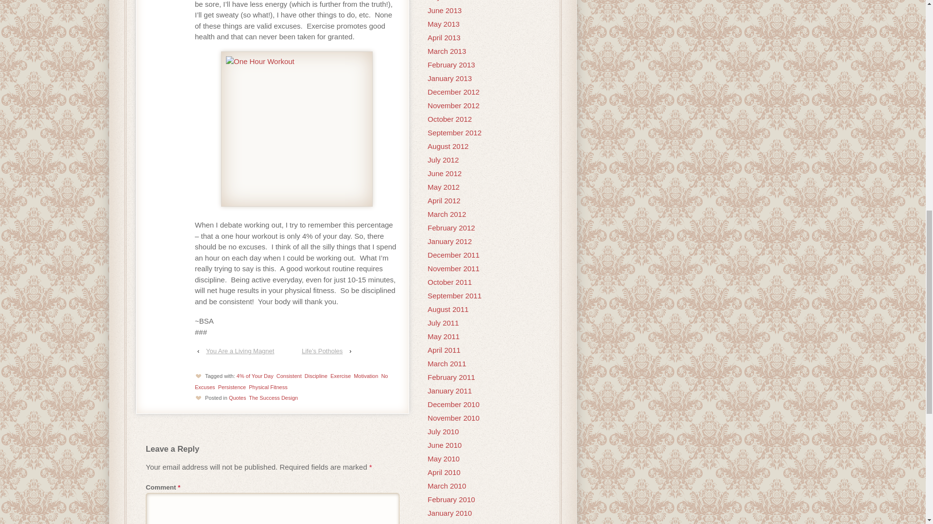  Describe the element at coordinates (232, 387) in the screenshot. I see `Persistence` at that location.